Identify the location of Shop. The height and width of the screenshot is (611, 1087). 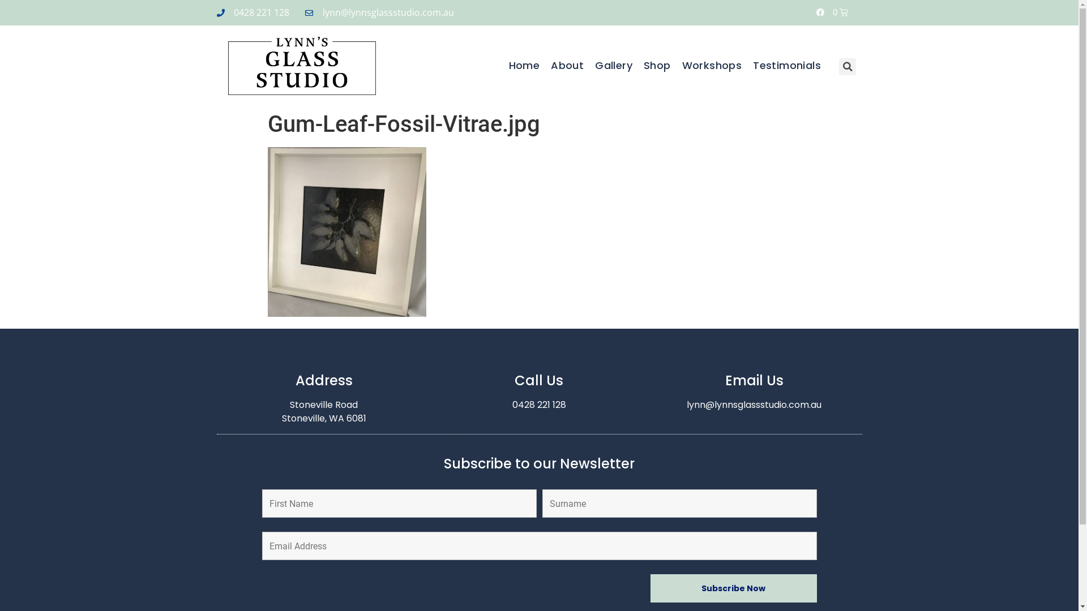
(657, 66).